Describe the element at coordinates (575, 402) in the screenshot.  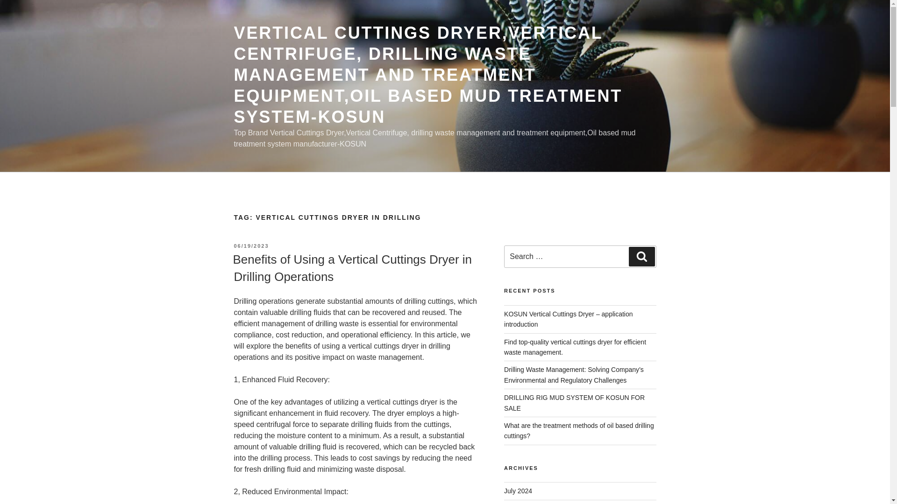
I see `DRILLING RIG MUD SYSTEM OF KOSUN FOR SALE` at that location.